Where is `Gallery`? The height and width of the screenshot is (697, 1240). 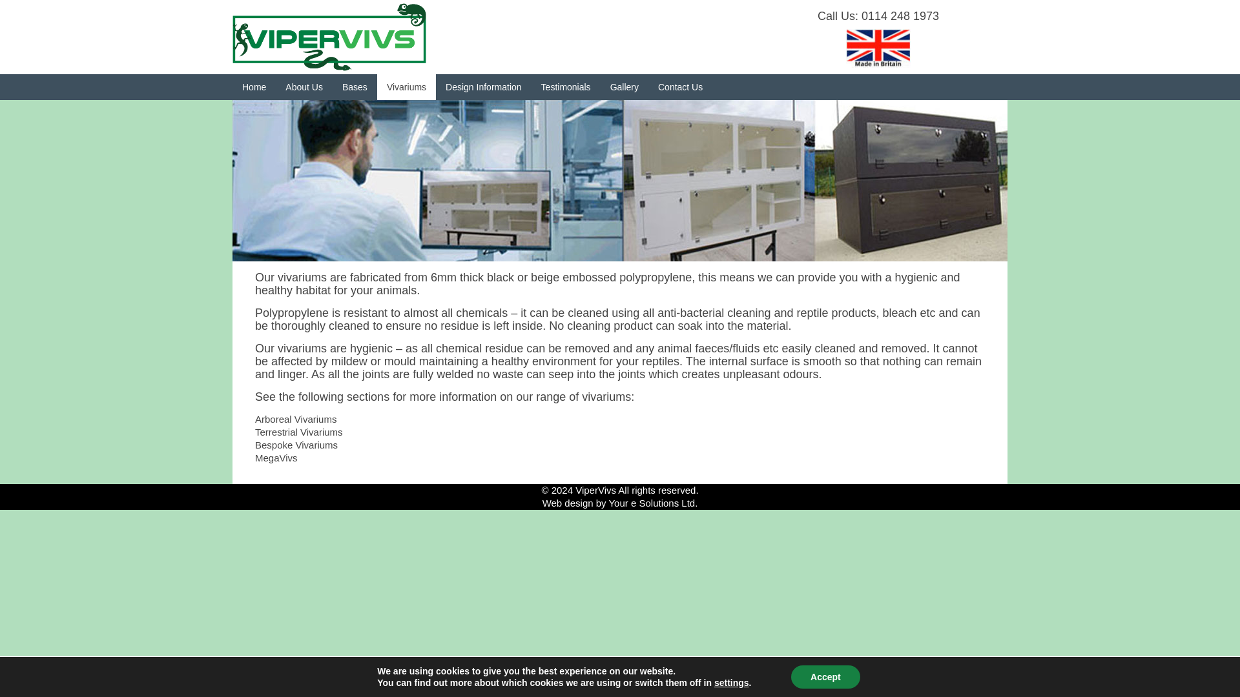
Gallery is located at coordinates (624, 86).